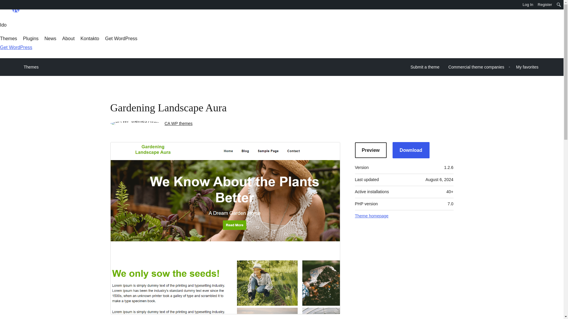  What do you see at coordinates (7, 5) in the screenshot?
I see `Search` at bounding box center [7, 5].